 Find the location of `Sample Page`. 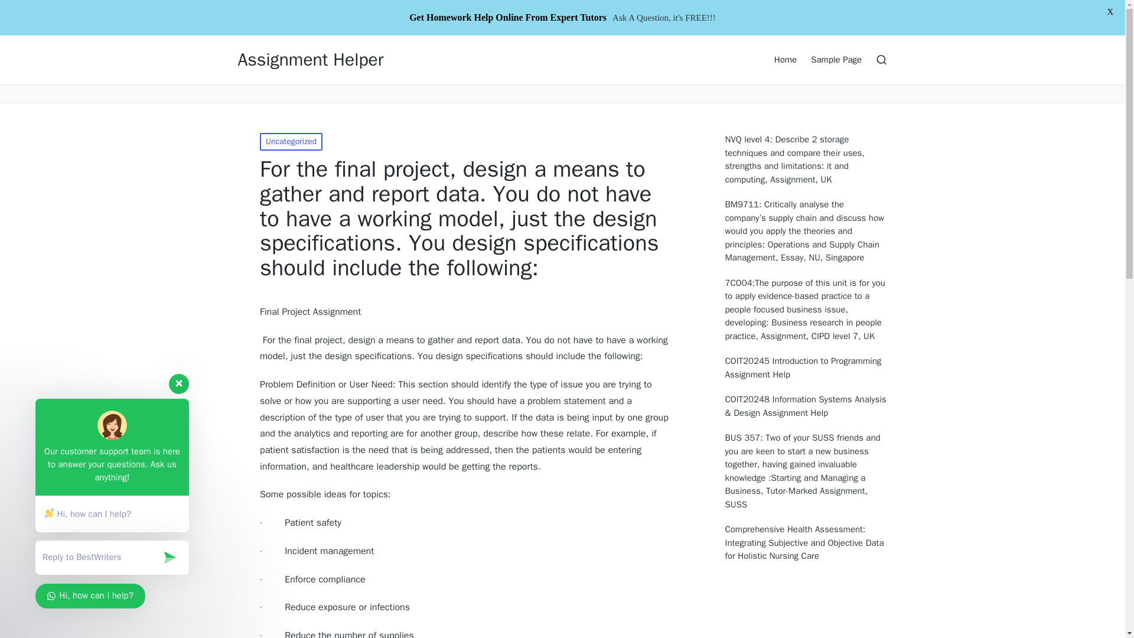

Sample Page is located at coordinates (836, 59).